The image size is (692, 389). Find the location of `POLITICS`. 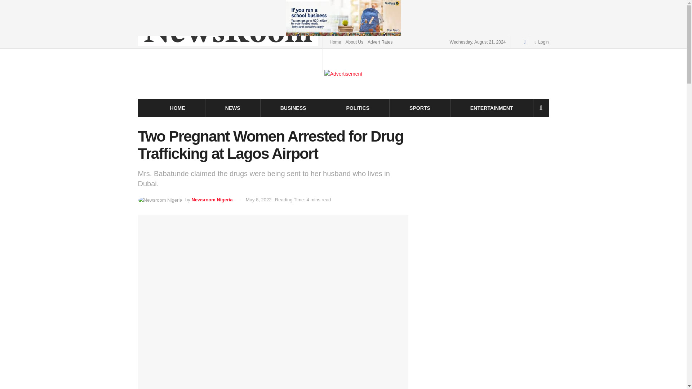

POLITICS is located at coordinates (358, 108).